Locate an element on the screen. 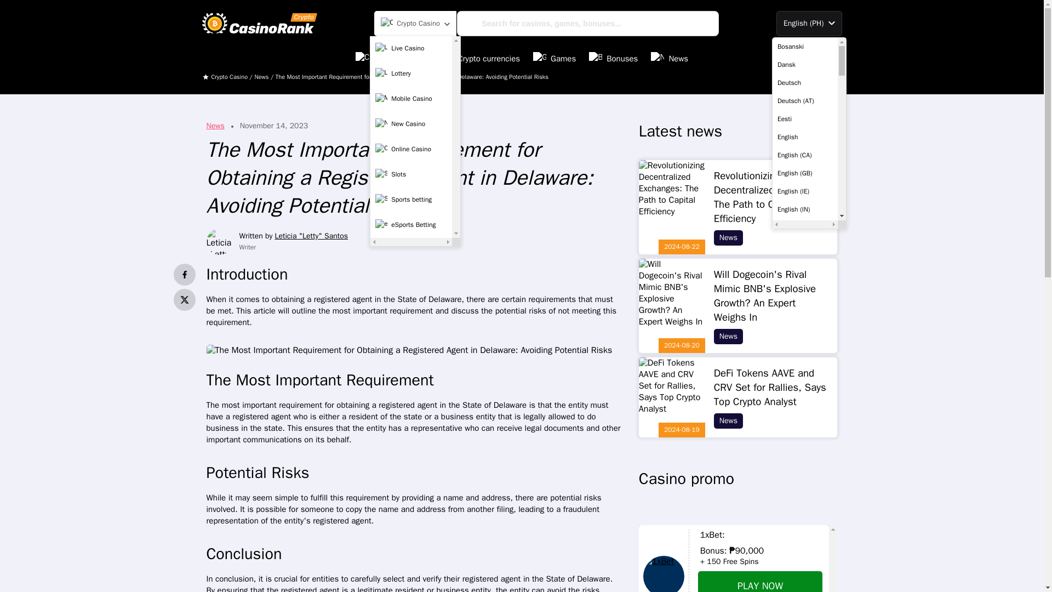 Image resolution: width=1052 pixels, height=592 pixels. New Casino is located at coordinates (411, 124).